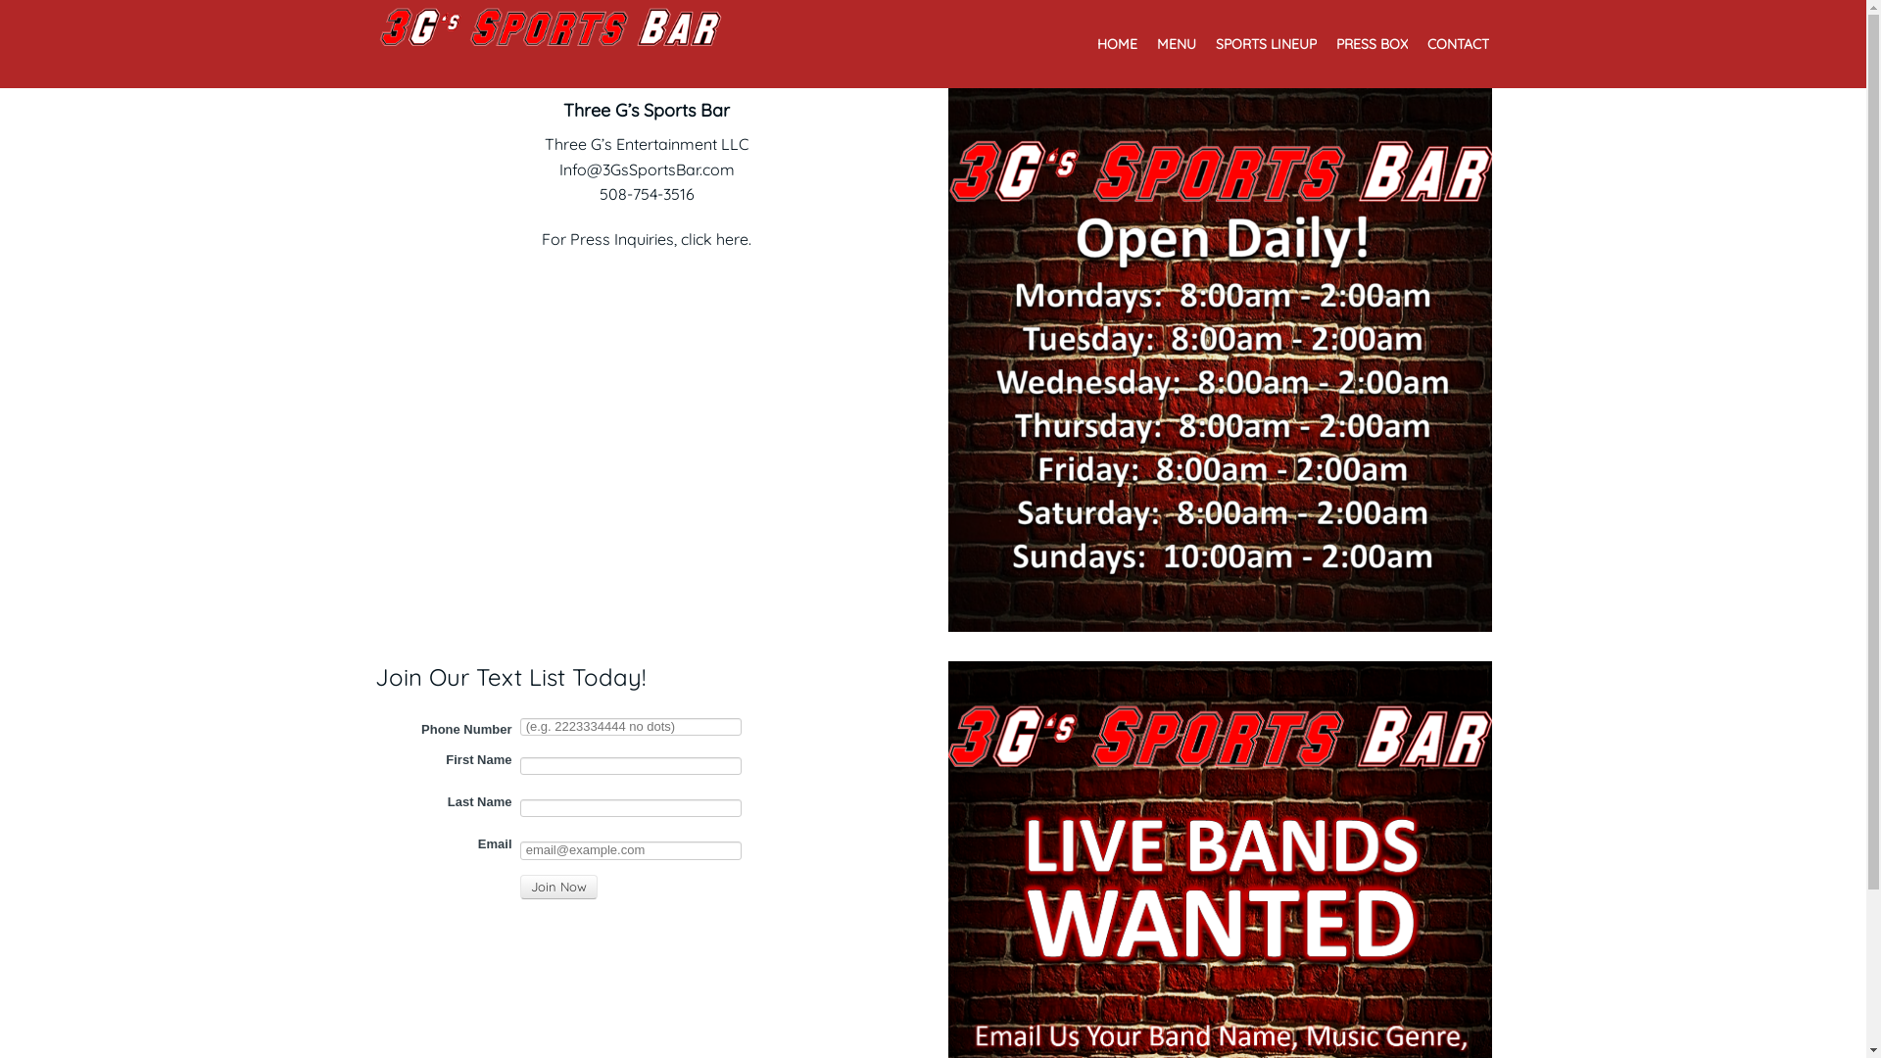 The image size is (1881, 1058). I want to click on SPORTS LINEUP, so click(1266, 49).